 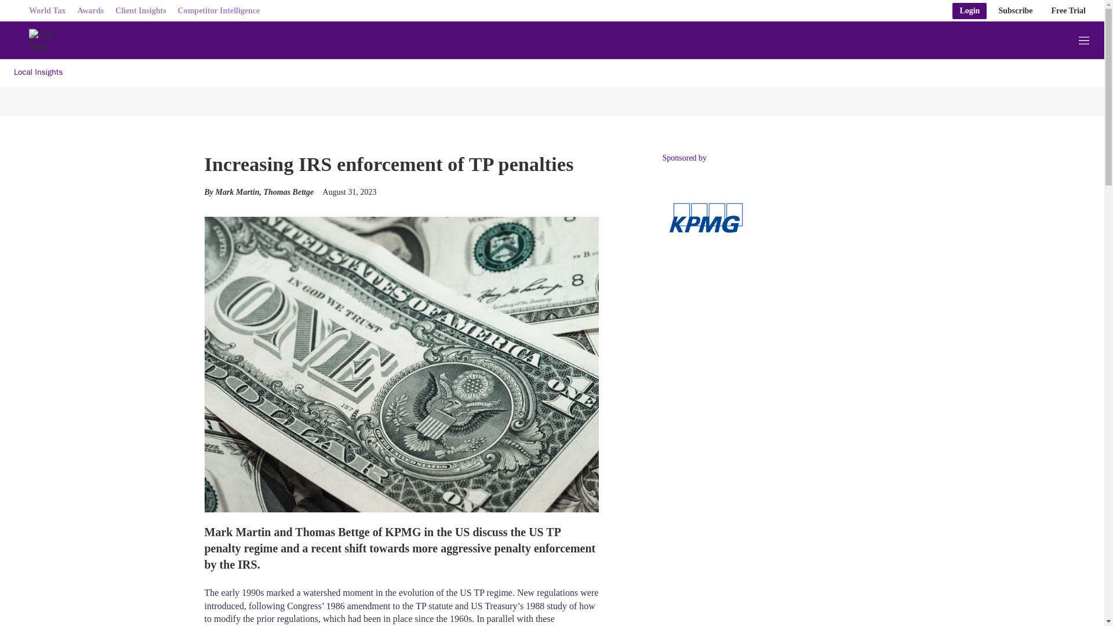 What do you see at coordinates (1069, 10) in the screenshot?
I see `Free Trial` at bounding box center [1069, 10].